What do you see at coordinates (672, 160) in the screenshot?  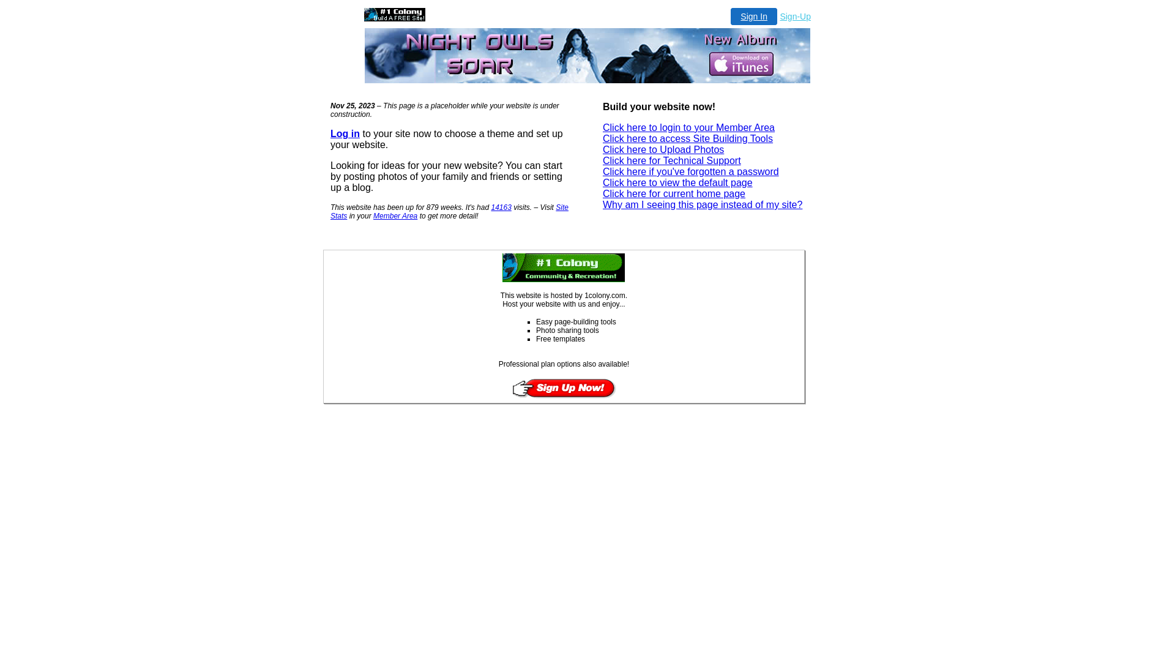 I see `Click here for Technical Support` at bounding box center [672, 160].